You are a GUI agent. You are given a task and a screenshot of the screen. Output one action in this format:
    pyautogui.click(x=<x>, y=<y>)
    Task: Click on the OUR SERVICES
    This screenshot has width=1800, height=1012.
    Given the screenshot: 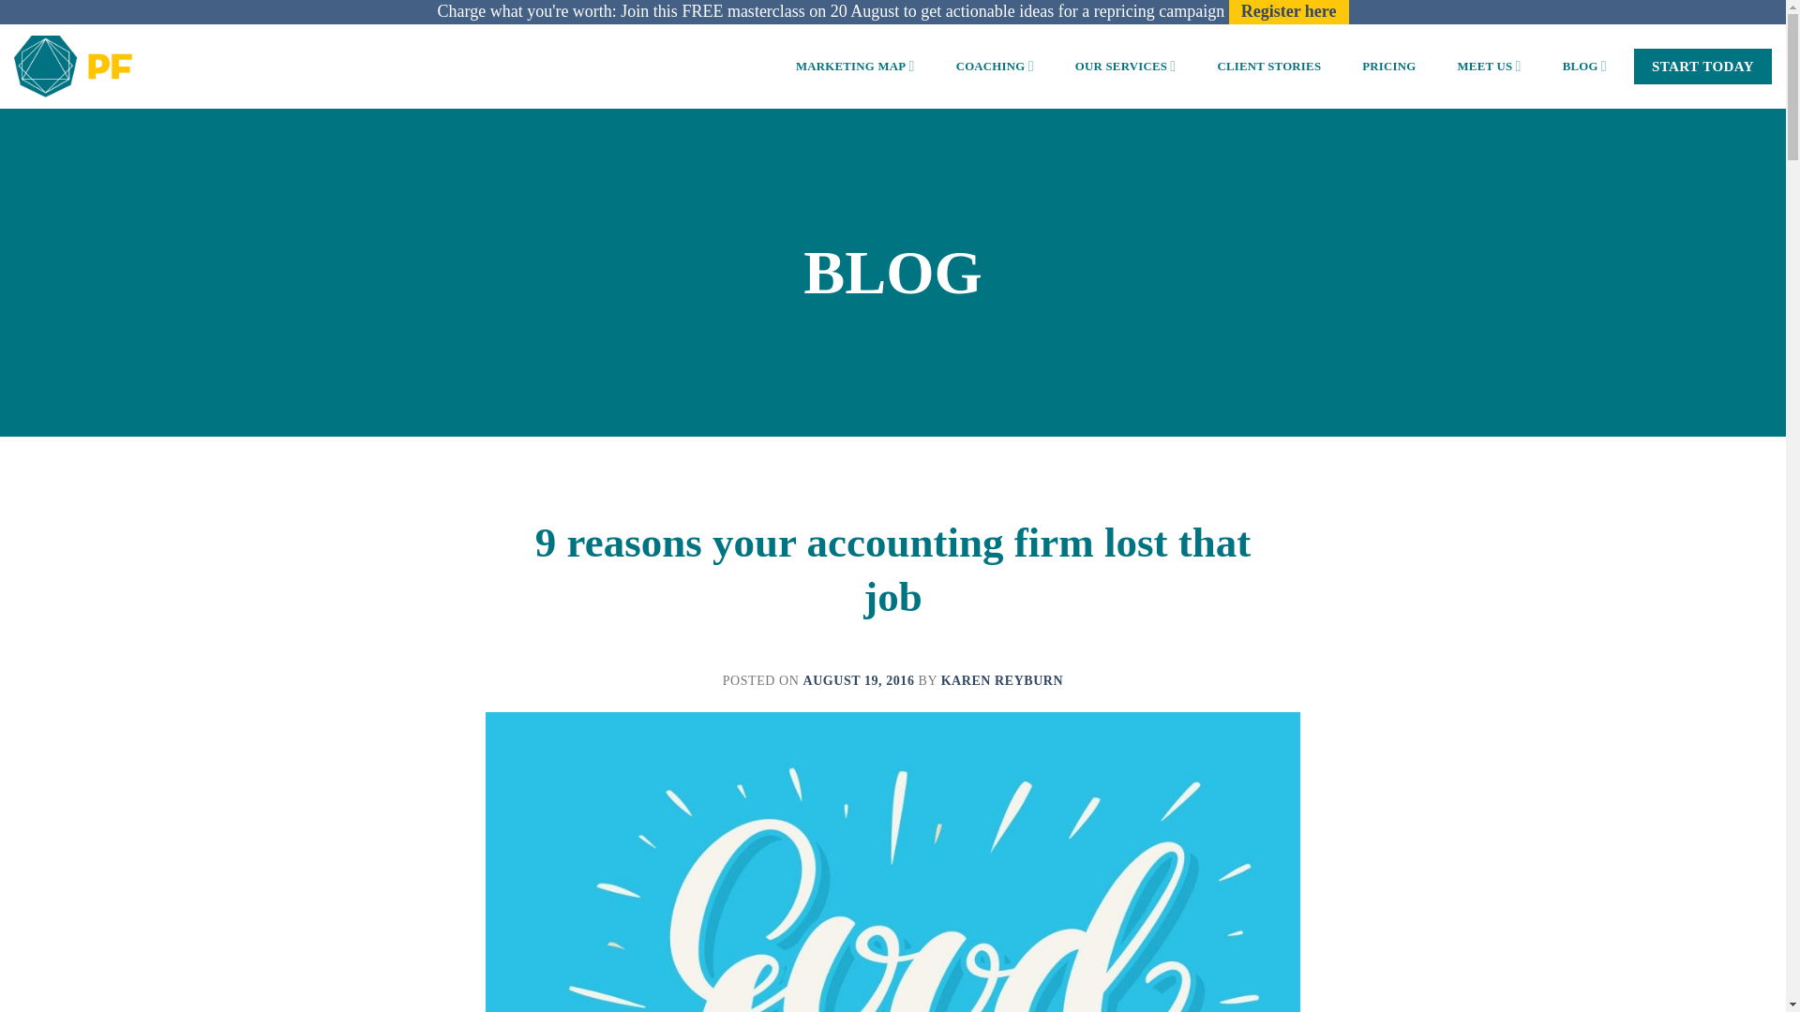 What is the action you would take?
    pyautogui.click(x=1125, y=66)
    